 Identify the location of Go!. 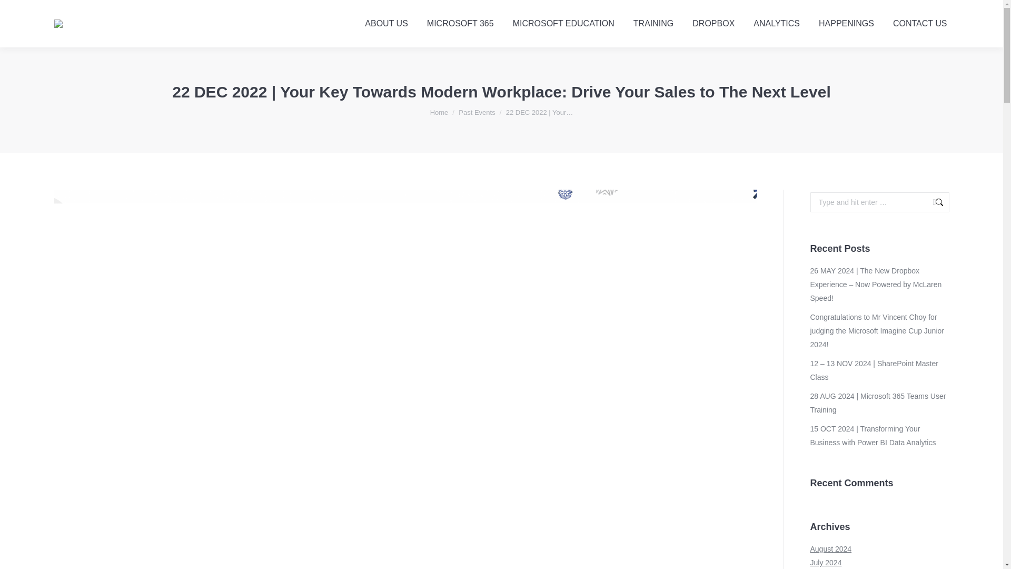
(933, 202).